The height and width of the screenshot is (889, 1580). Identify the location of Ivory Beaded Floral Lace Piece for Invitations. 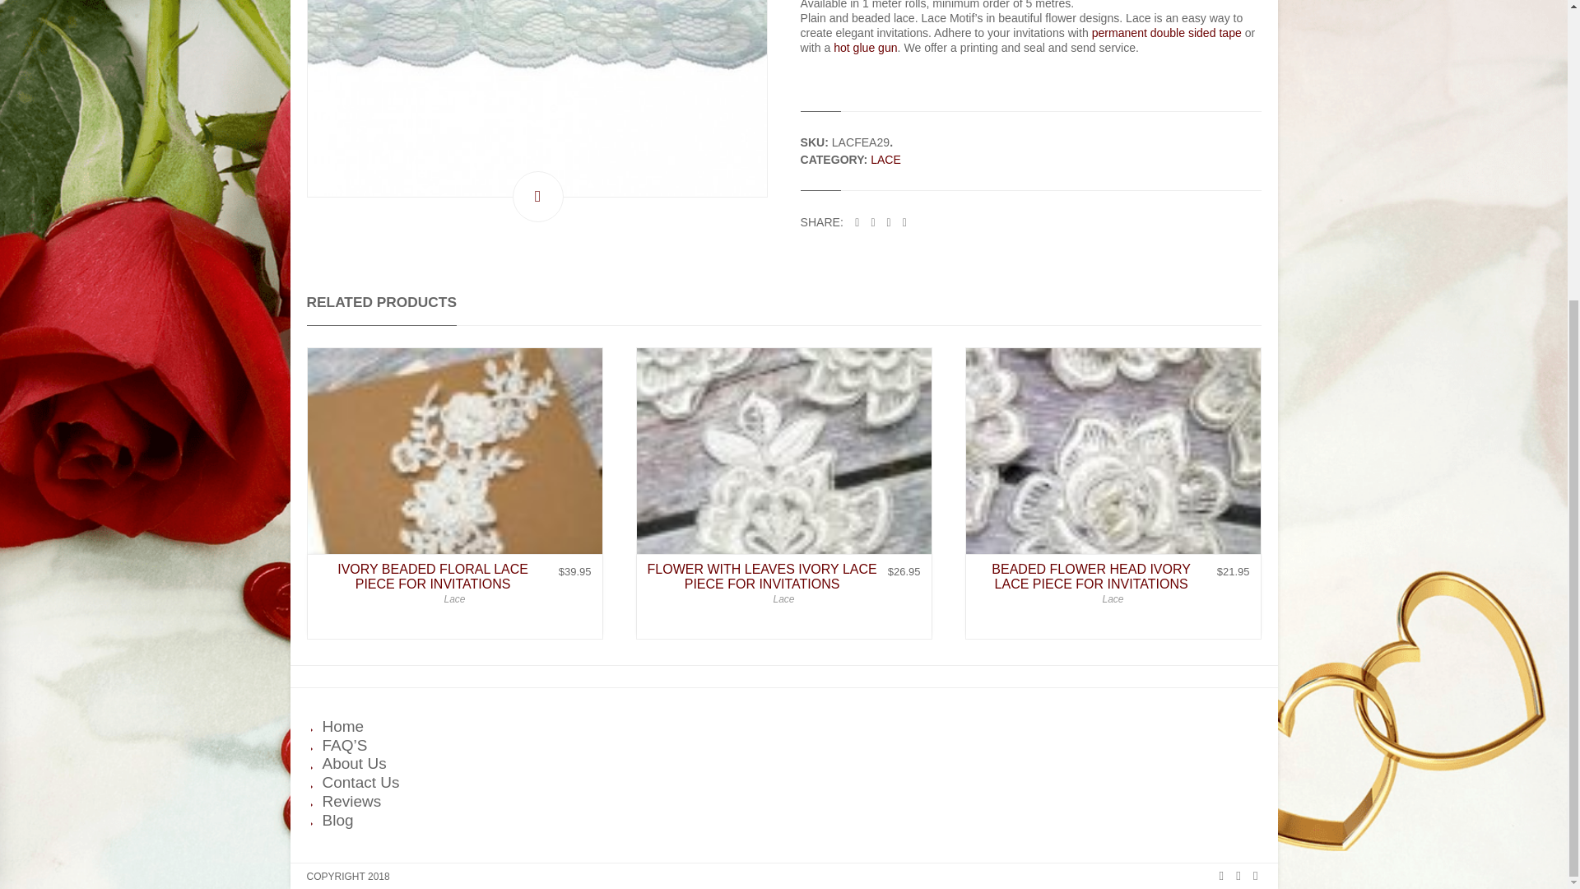
(454, 496).